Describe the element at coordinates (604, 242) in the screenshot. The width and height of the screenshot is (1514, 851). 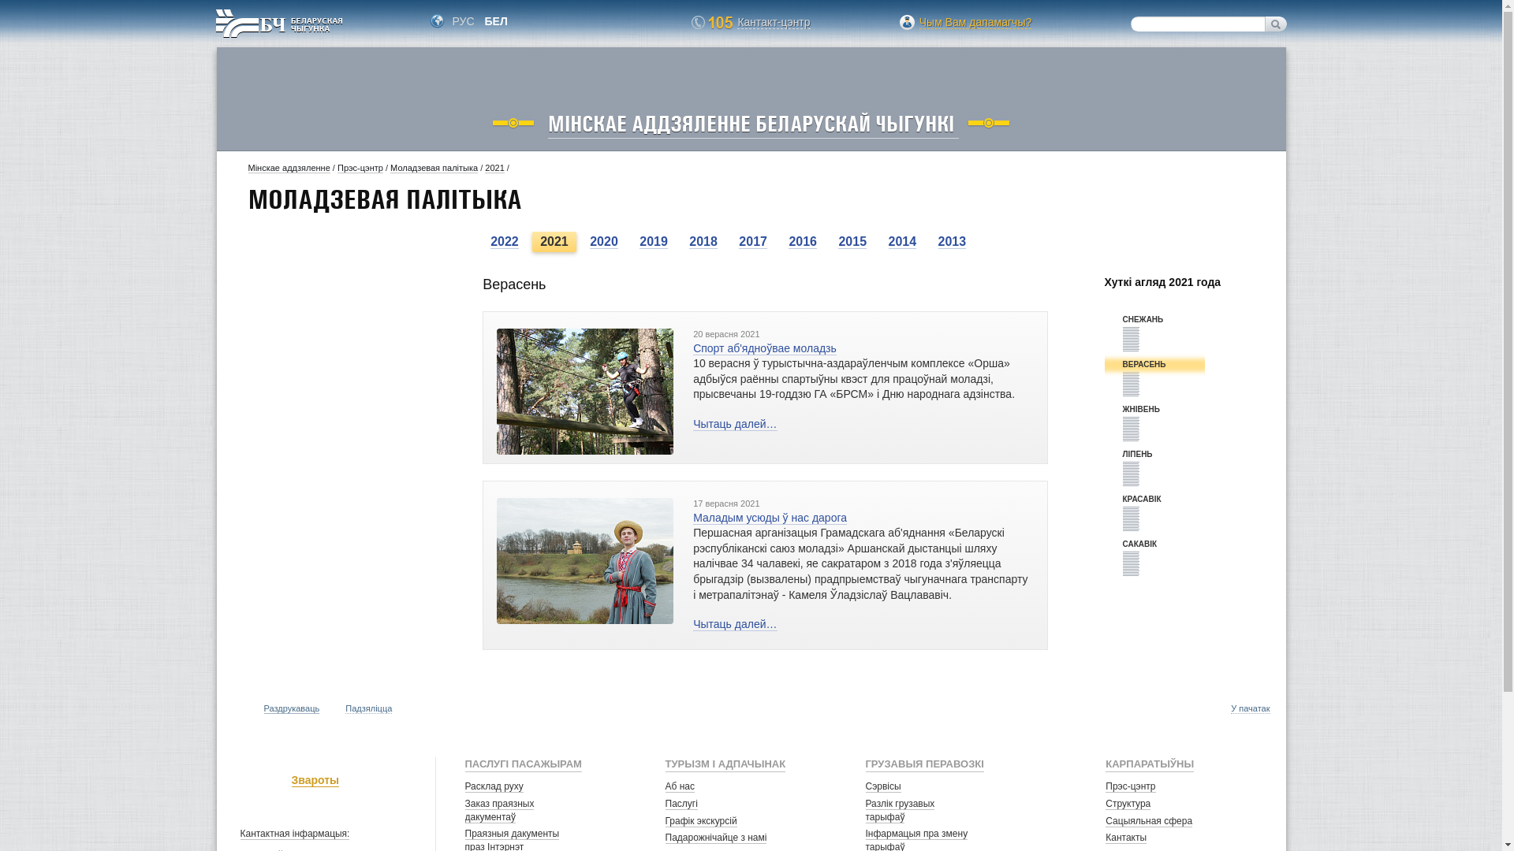
I see `2020` at that location.